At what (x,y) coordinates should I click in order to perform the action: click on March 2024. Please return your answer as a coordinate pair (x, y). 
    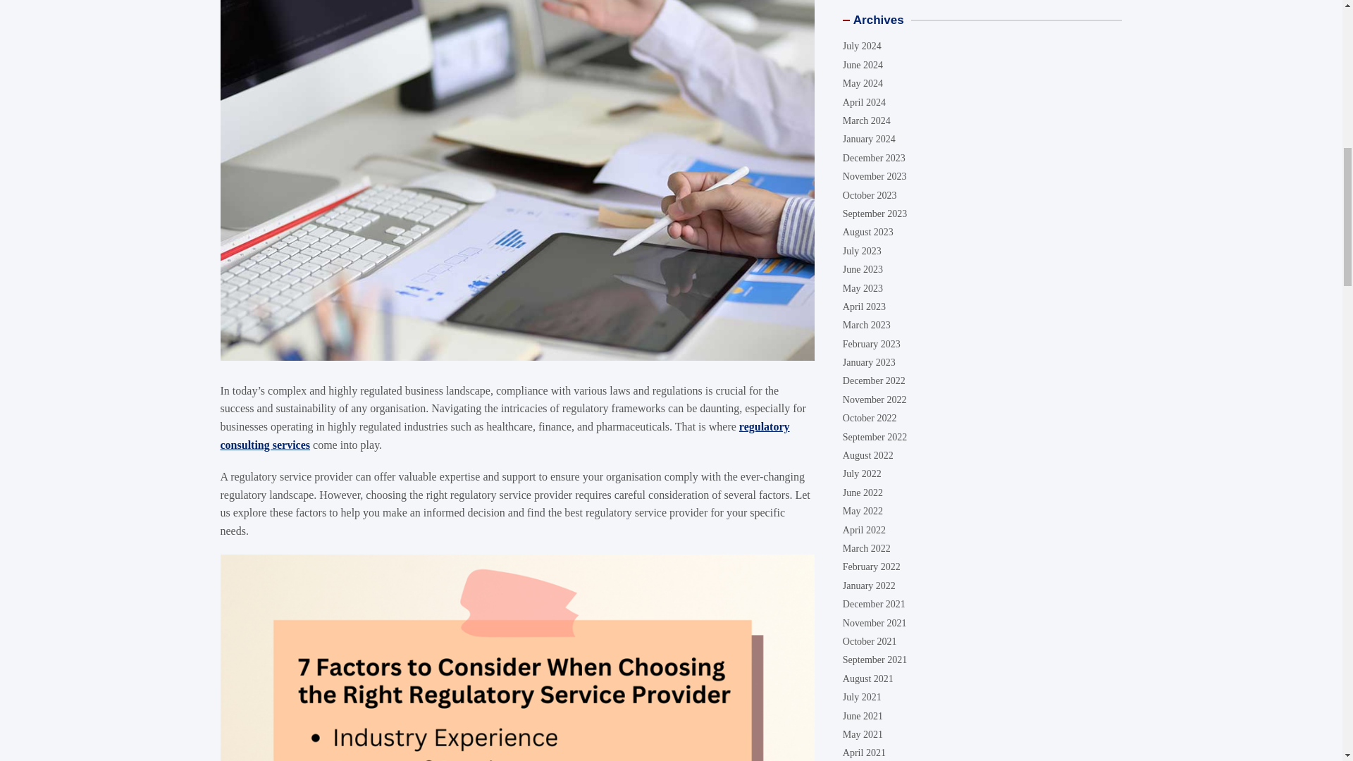
    Looking at the image, I should click on (867, 121).